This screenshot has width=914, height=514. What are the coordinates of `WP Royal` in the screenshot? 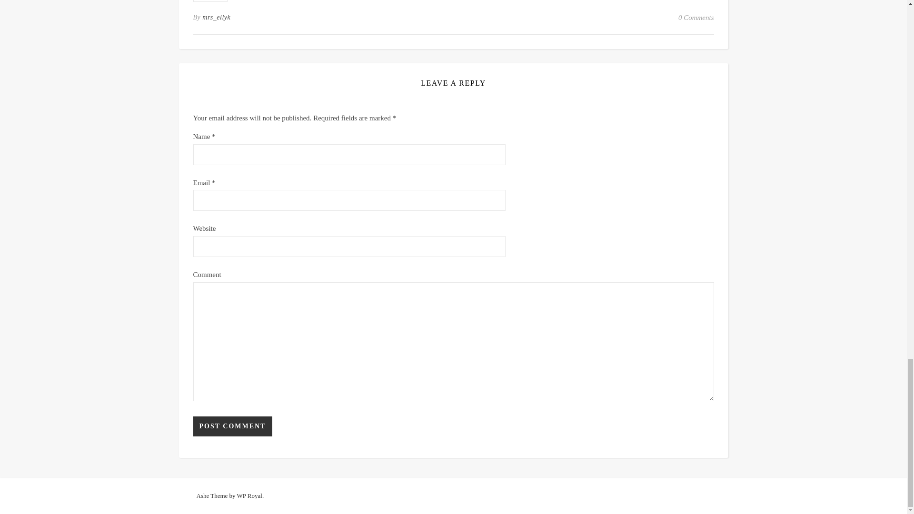 It's located at (249, 495).